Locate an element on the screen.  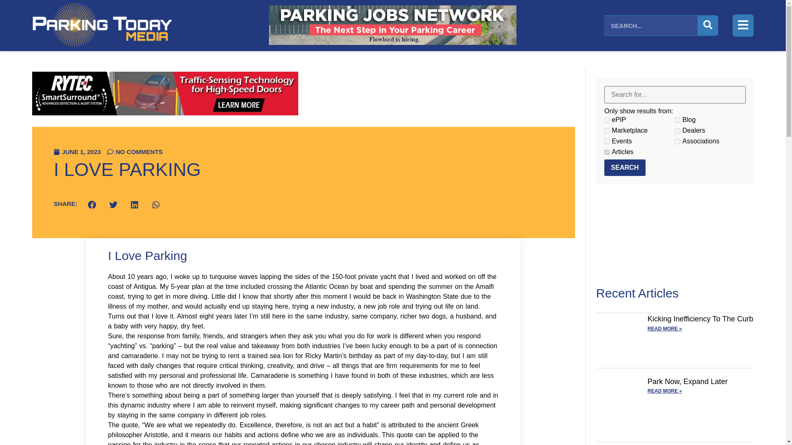
Associations is located at coordinates (677, 141).